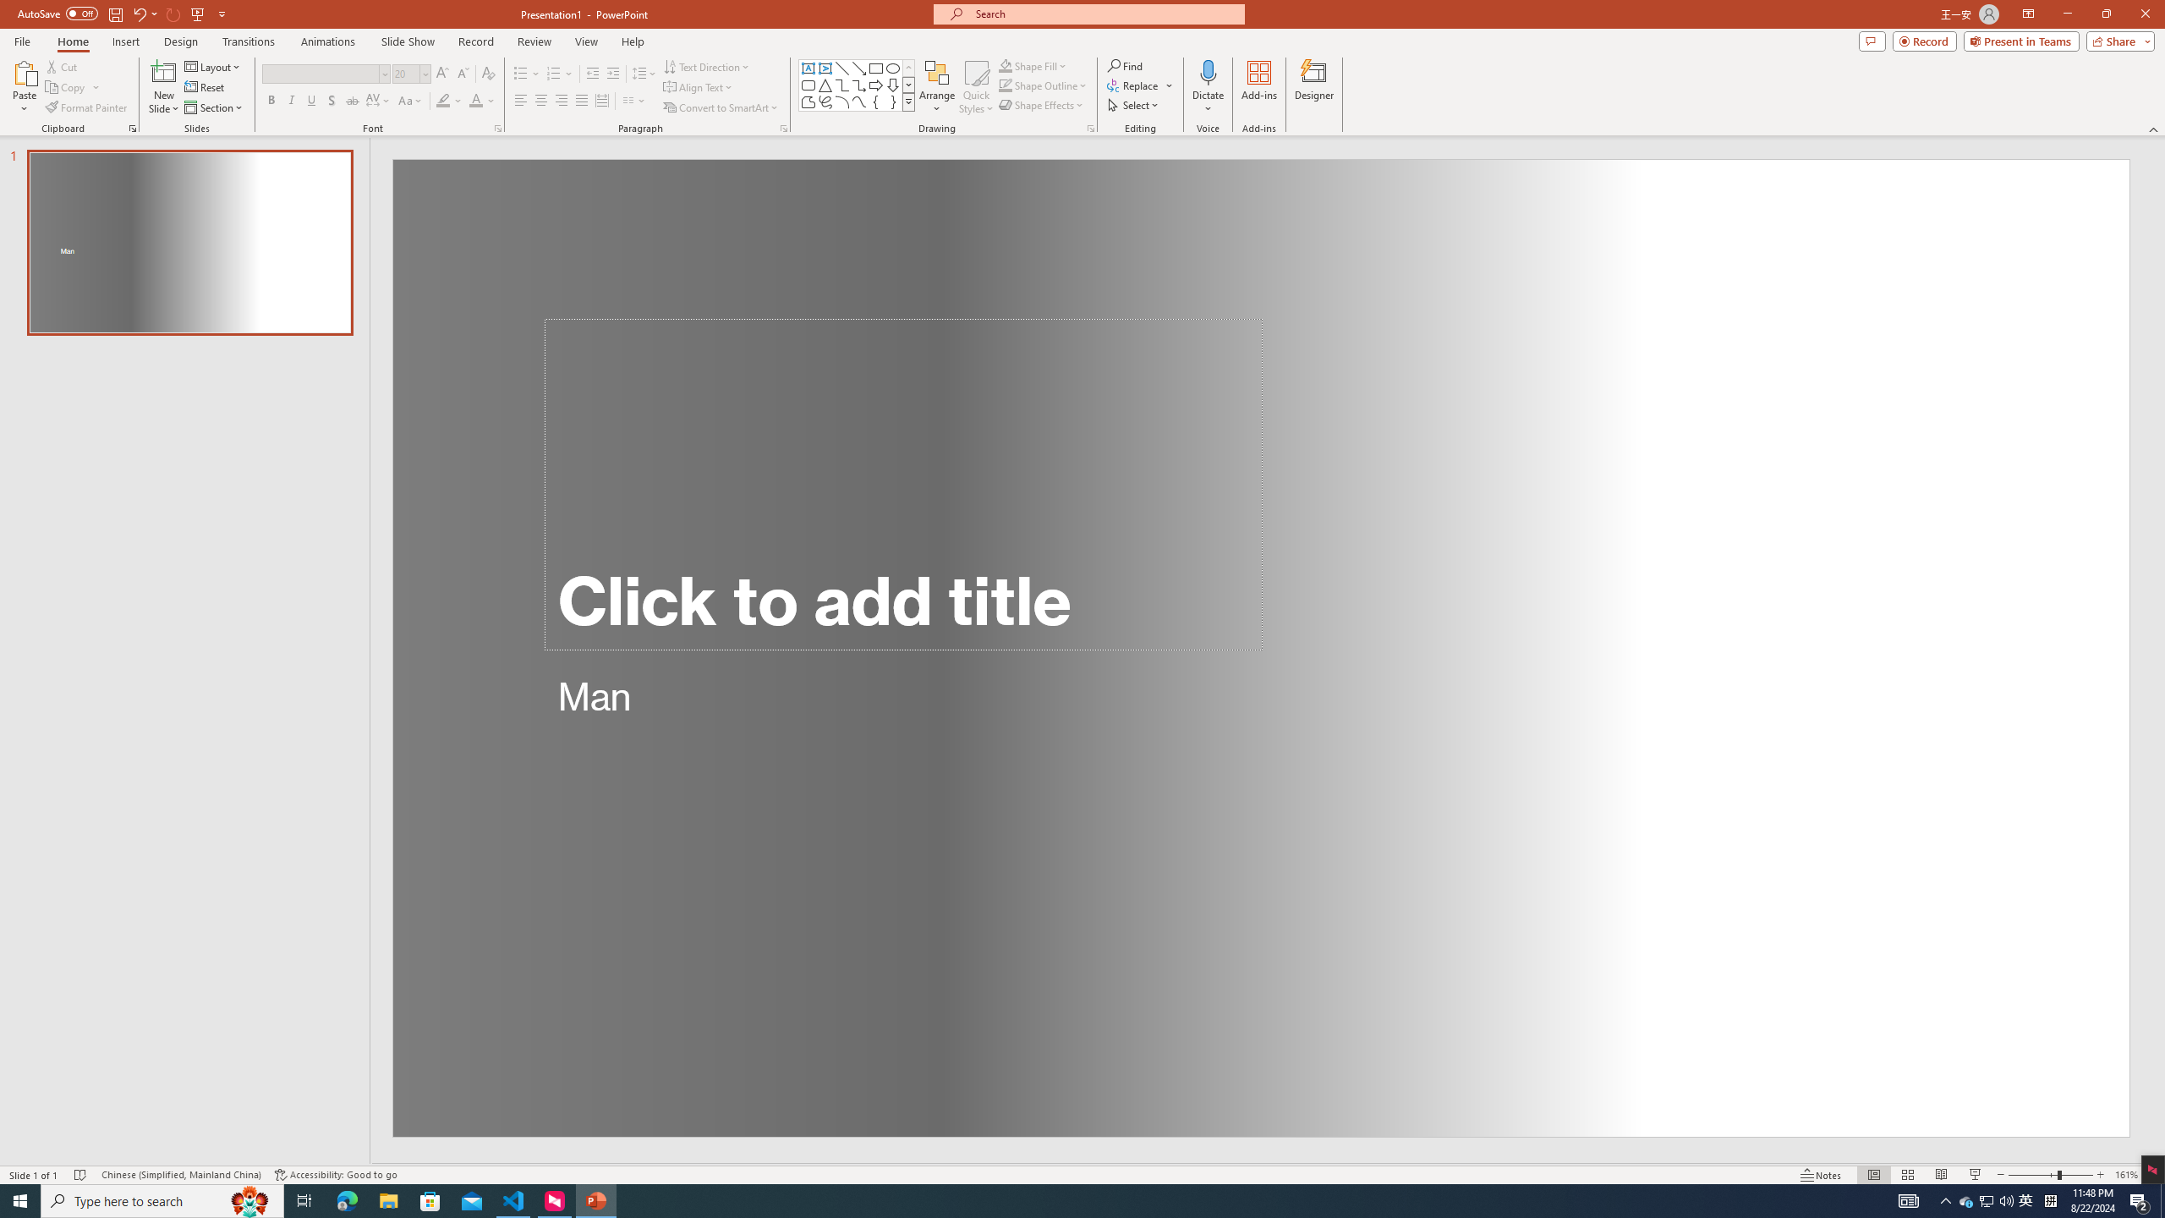 The image size is (2165, 1218). What do you see at coordinates (1976, 1175) in the screenshot?
I see `Slide Show` at bounding box center [1976, 1175].